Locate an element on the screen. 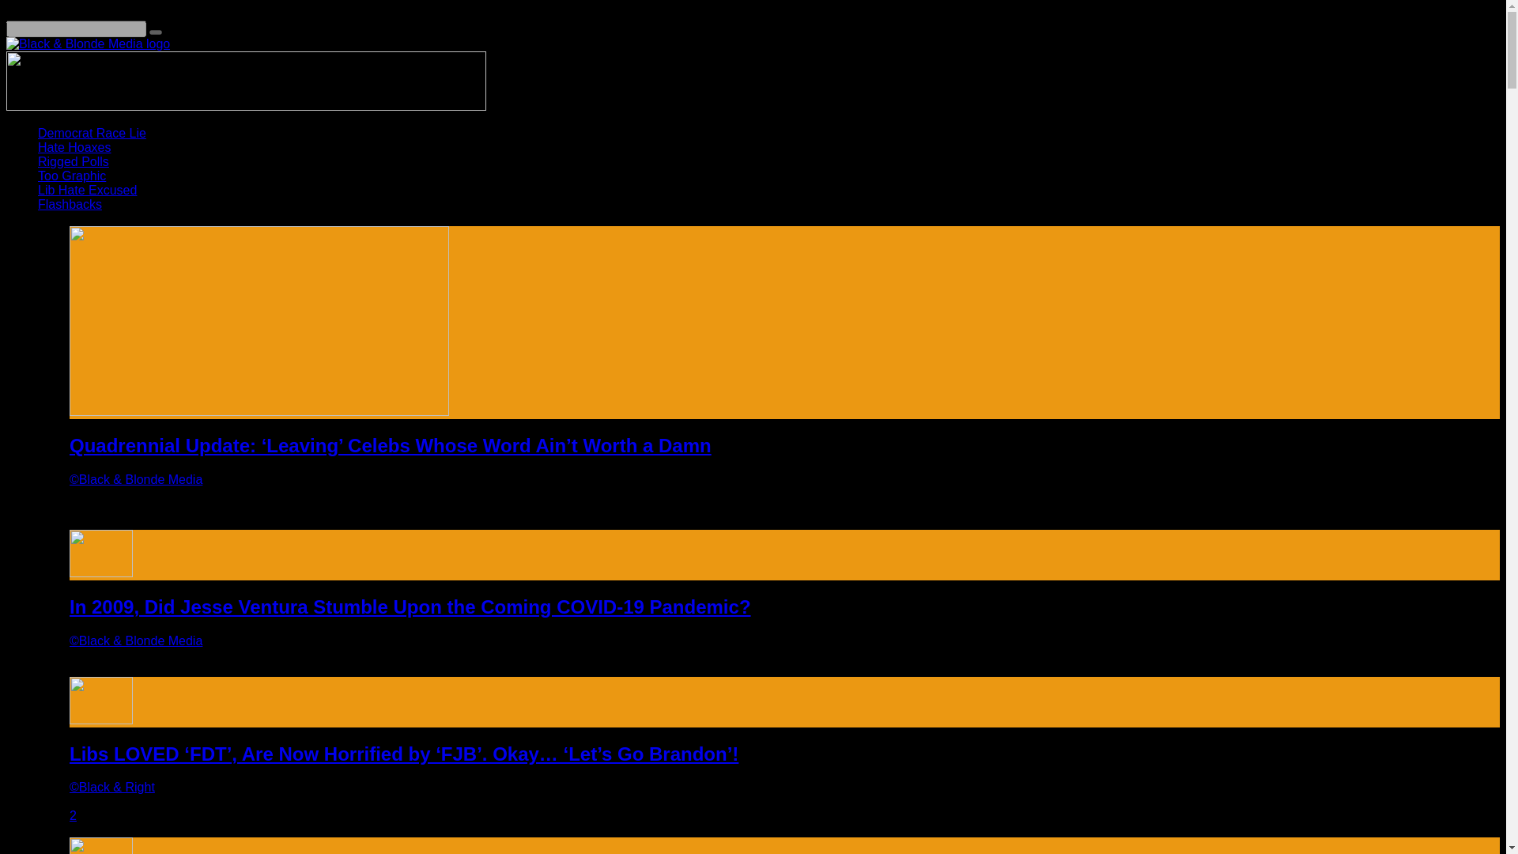 This screenshot has height=854, width=1518. Hate Hoaxes is located at coordinates (74, 147).